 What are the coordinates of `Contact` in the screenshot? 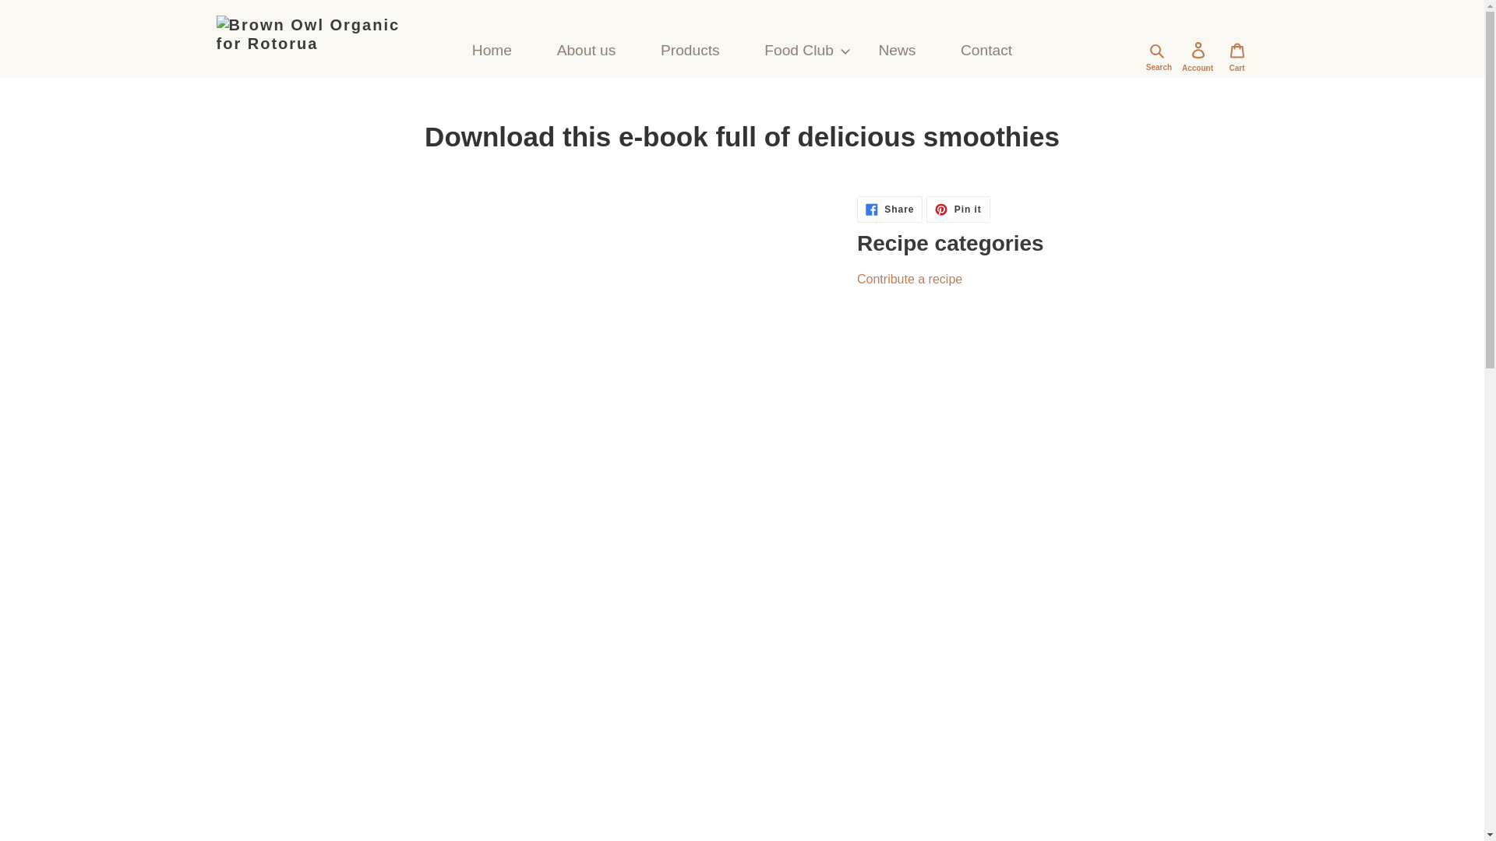 It's located at (586, 51).